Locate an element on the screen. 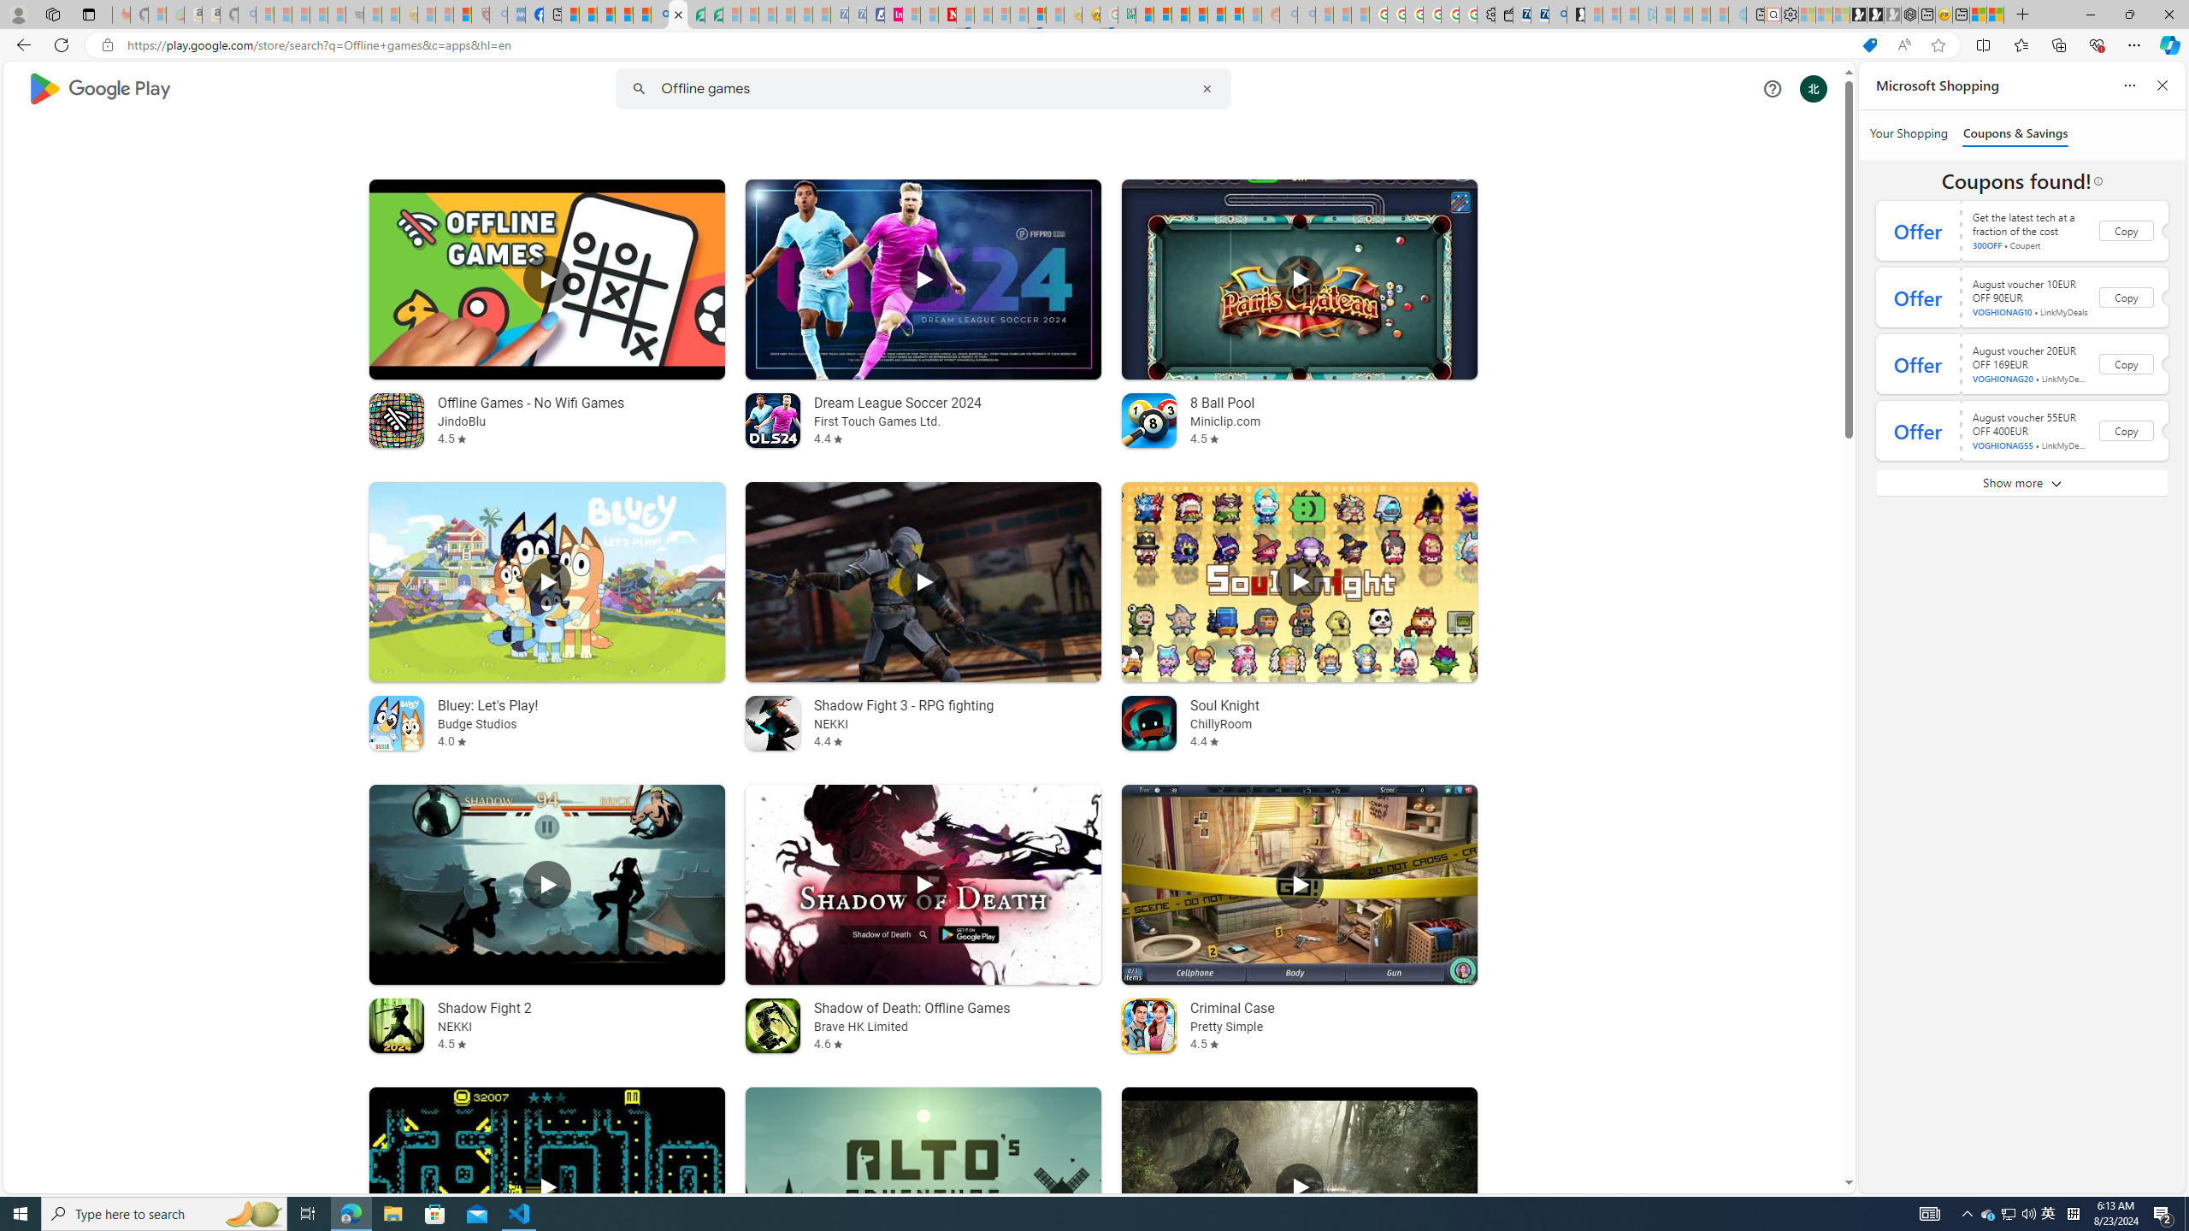 The width and height of the screenshot is (2189, 1231). Help Center is located at coordinates (1772, 89).